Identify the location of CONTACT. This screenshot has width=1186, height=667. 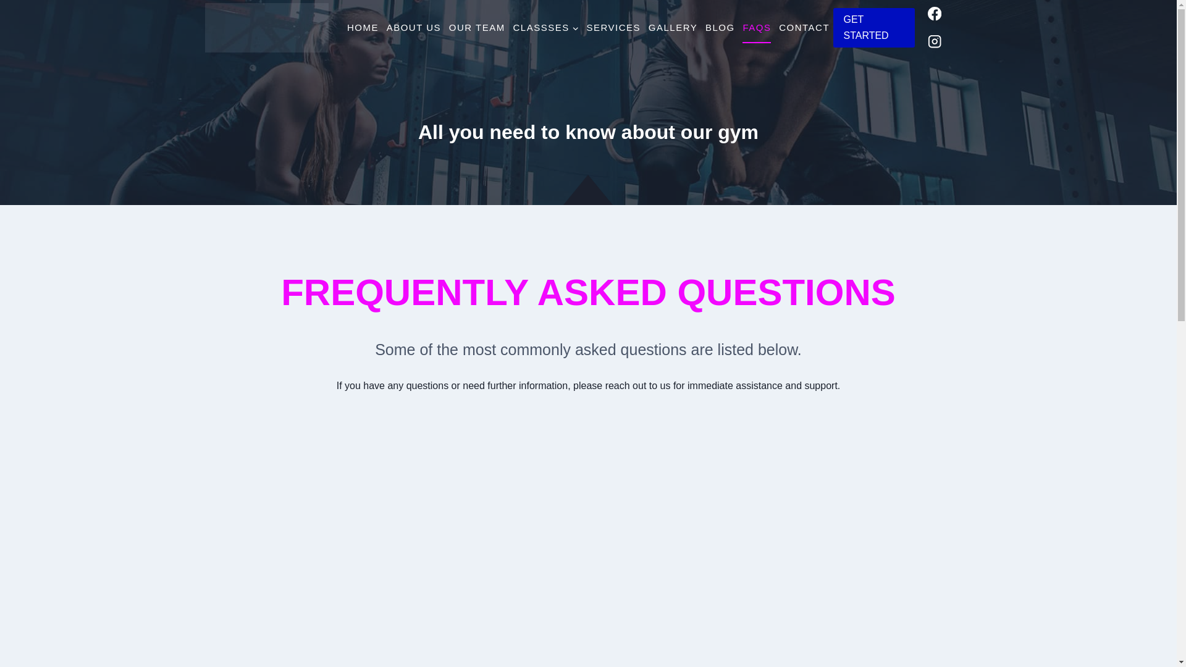
(804, 27).